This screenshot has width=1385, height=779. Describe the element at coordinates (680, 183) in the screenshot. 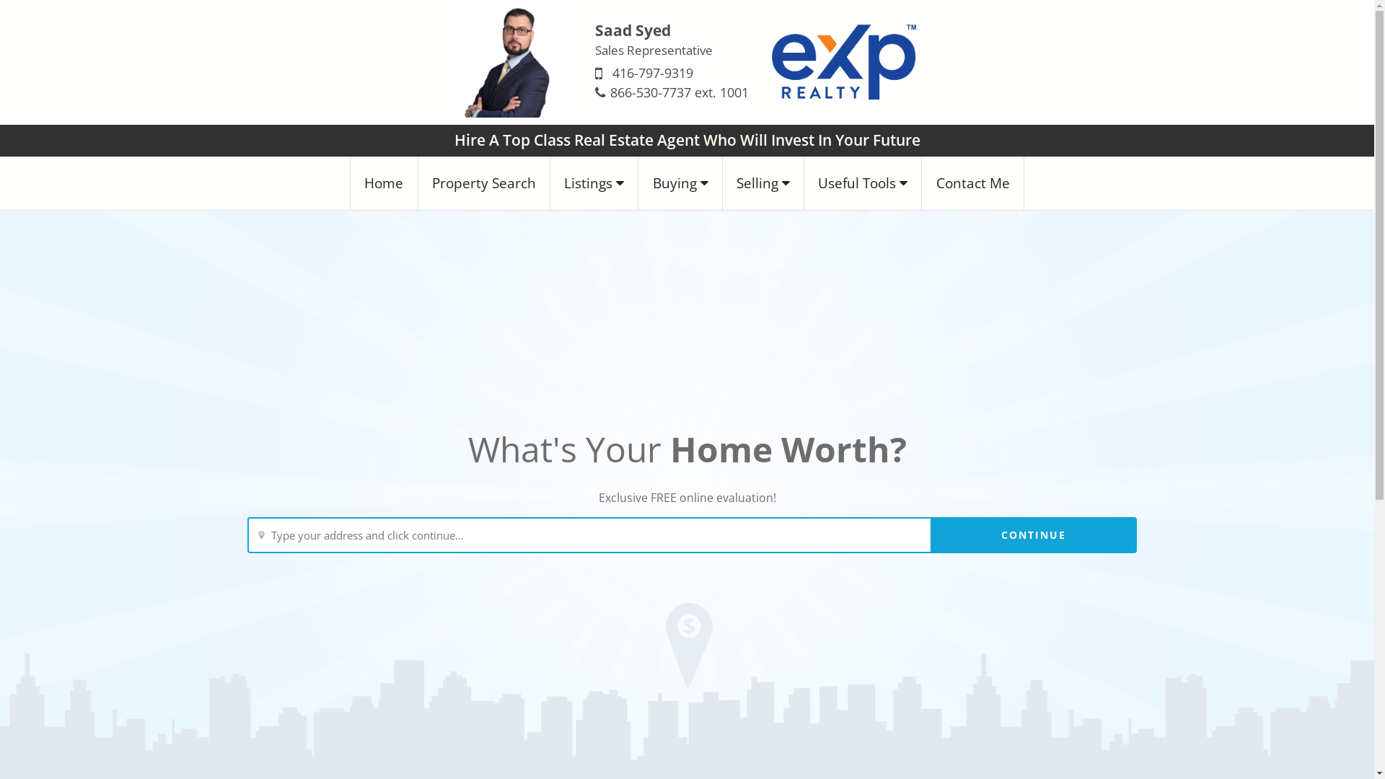

I see `Buying` at that location.